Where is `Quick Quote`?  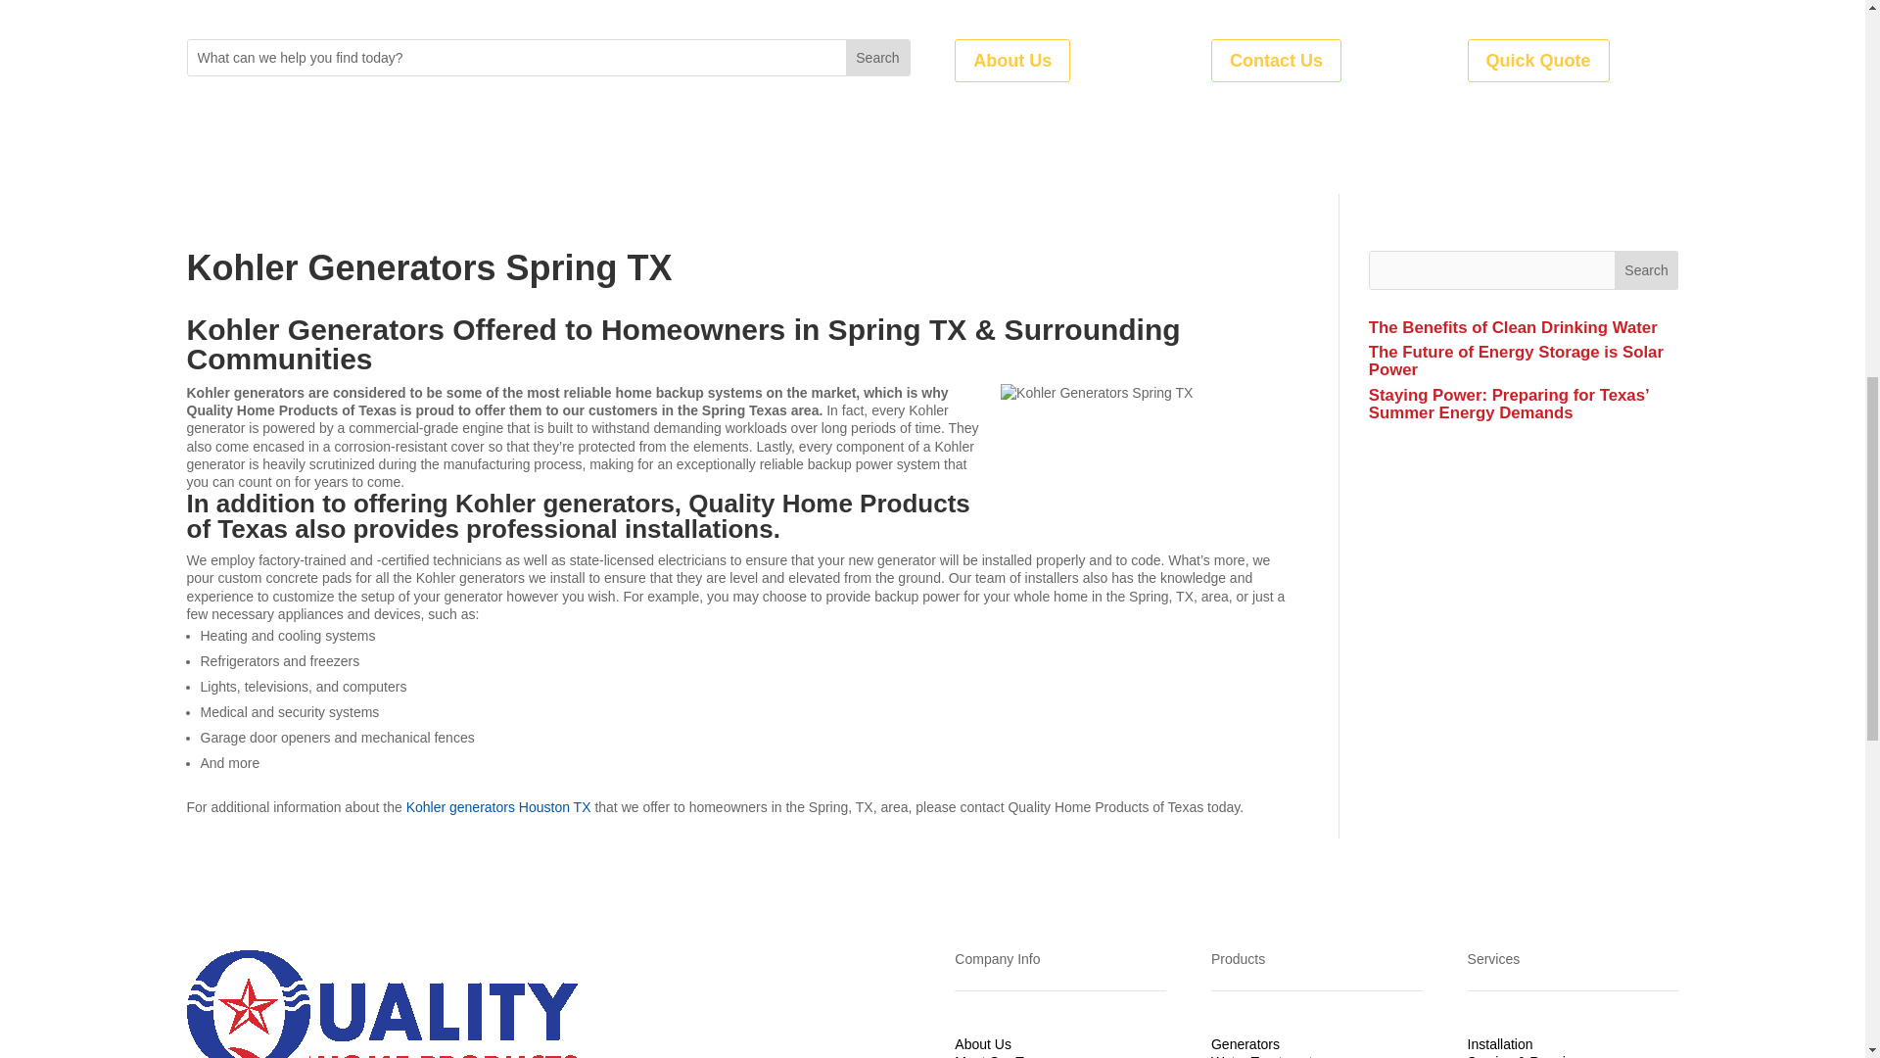 Quick Quote is located at coordinates (1538, 60).